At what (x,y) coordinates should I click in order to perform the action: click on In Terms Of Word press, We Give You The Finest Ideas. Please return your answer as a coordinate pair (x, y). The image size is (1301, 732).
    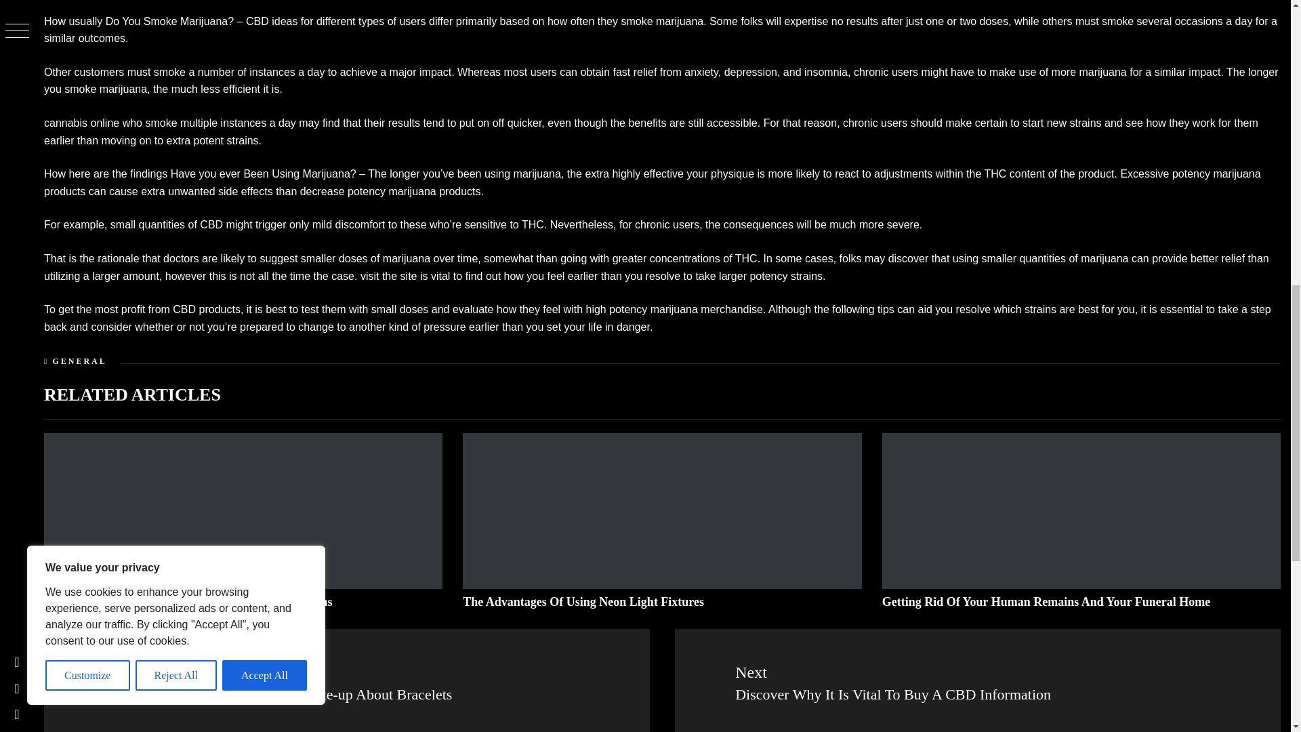
    Looking at the image, I should click on (188, 602).